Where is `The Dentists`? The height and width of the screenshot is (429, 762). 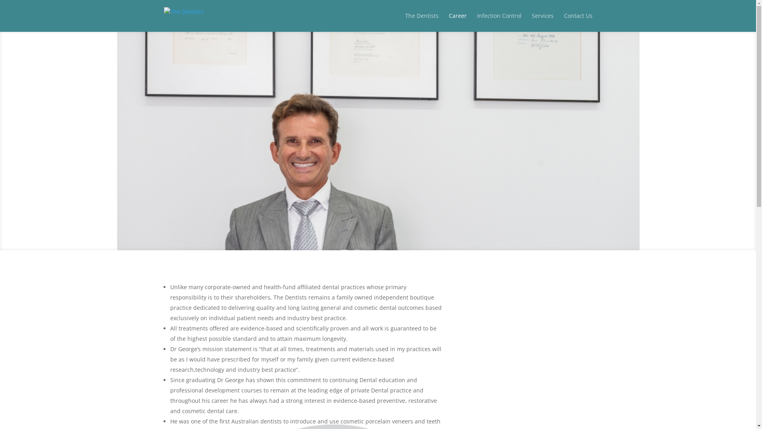
The Dentists is located at coordinates (421, 21).